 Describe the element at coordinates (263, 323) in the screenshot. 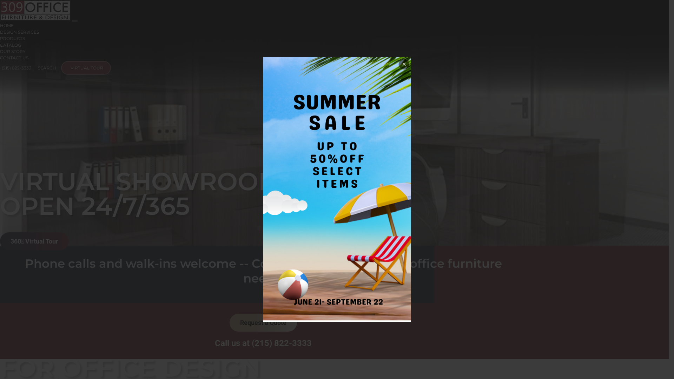

I see `Request a Quote` at that location.